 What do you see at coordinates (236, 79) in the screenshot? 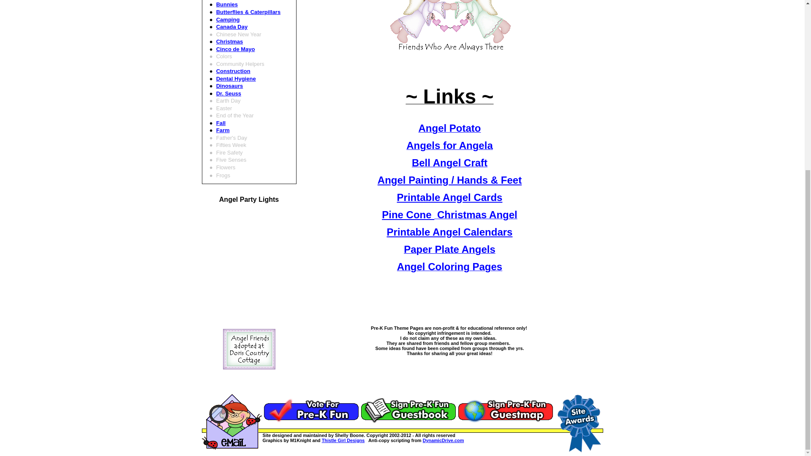
I see `Dental Hygiene` at bounding box center [236, 79].